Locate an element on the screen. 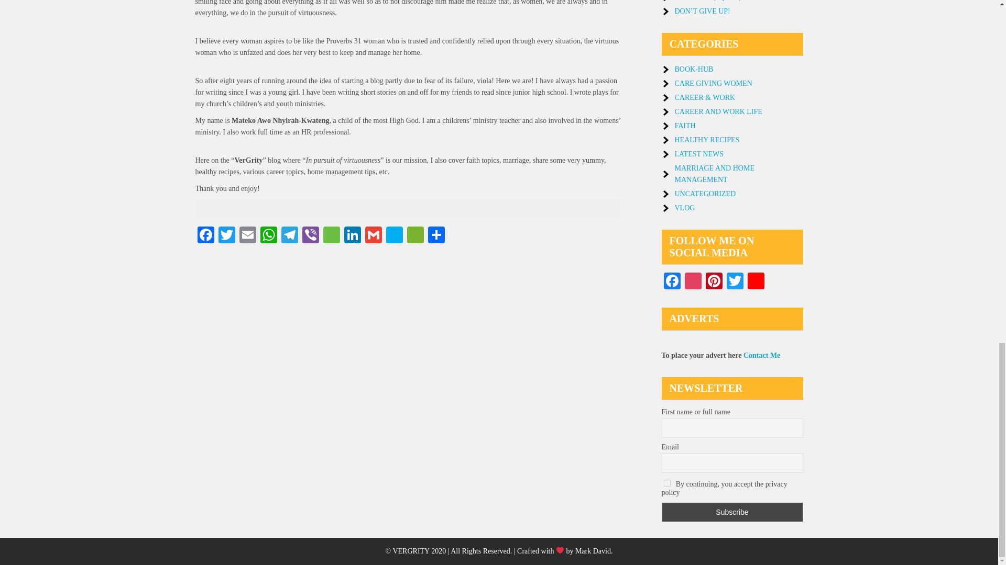  Twitter is located at coordinates (226, 236).